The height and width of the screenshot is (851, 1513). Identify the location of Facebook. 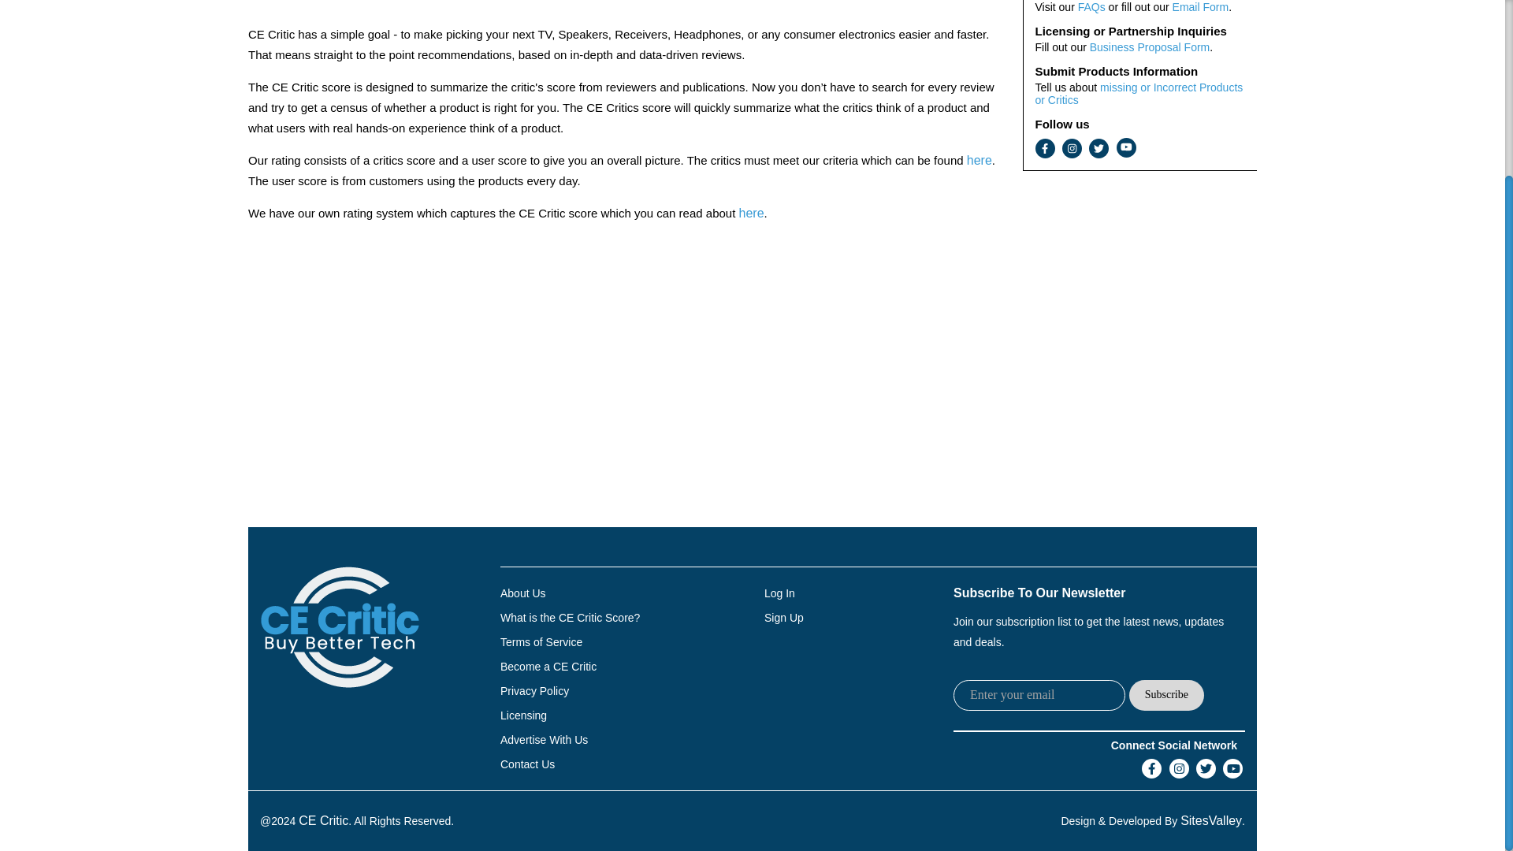
(1045, 148).